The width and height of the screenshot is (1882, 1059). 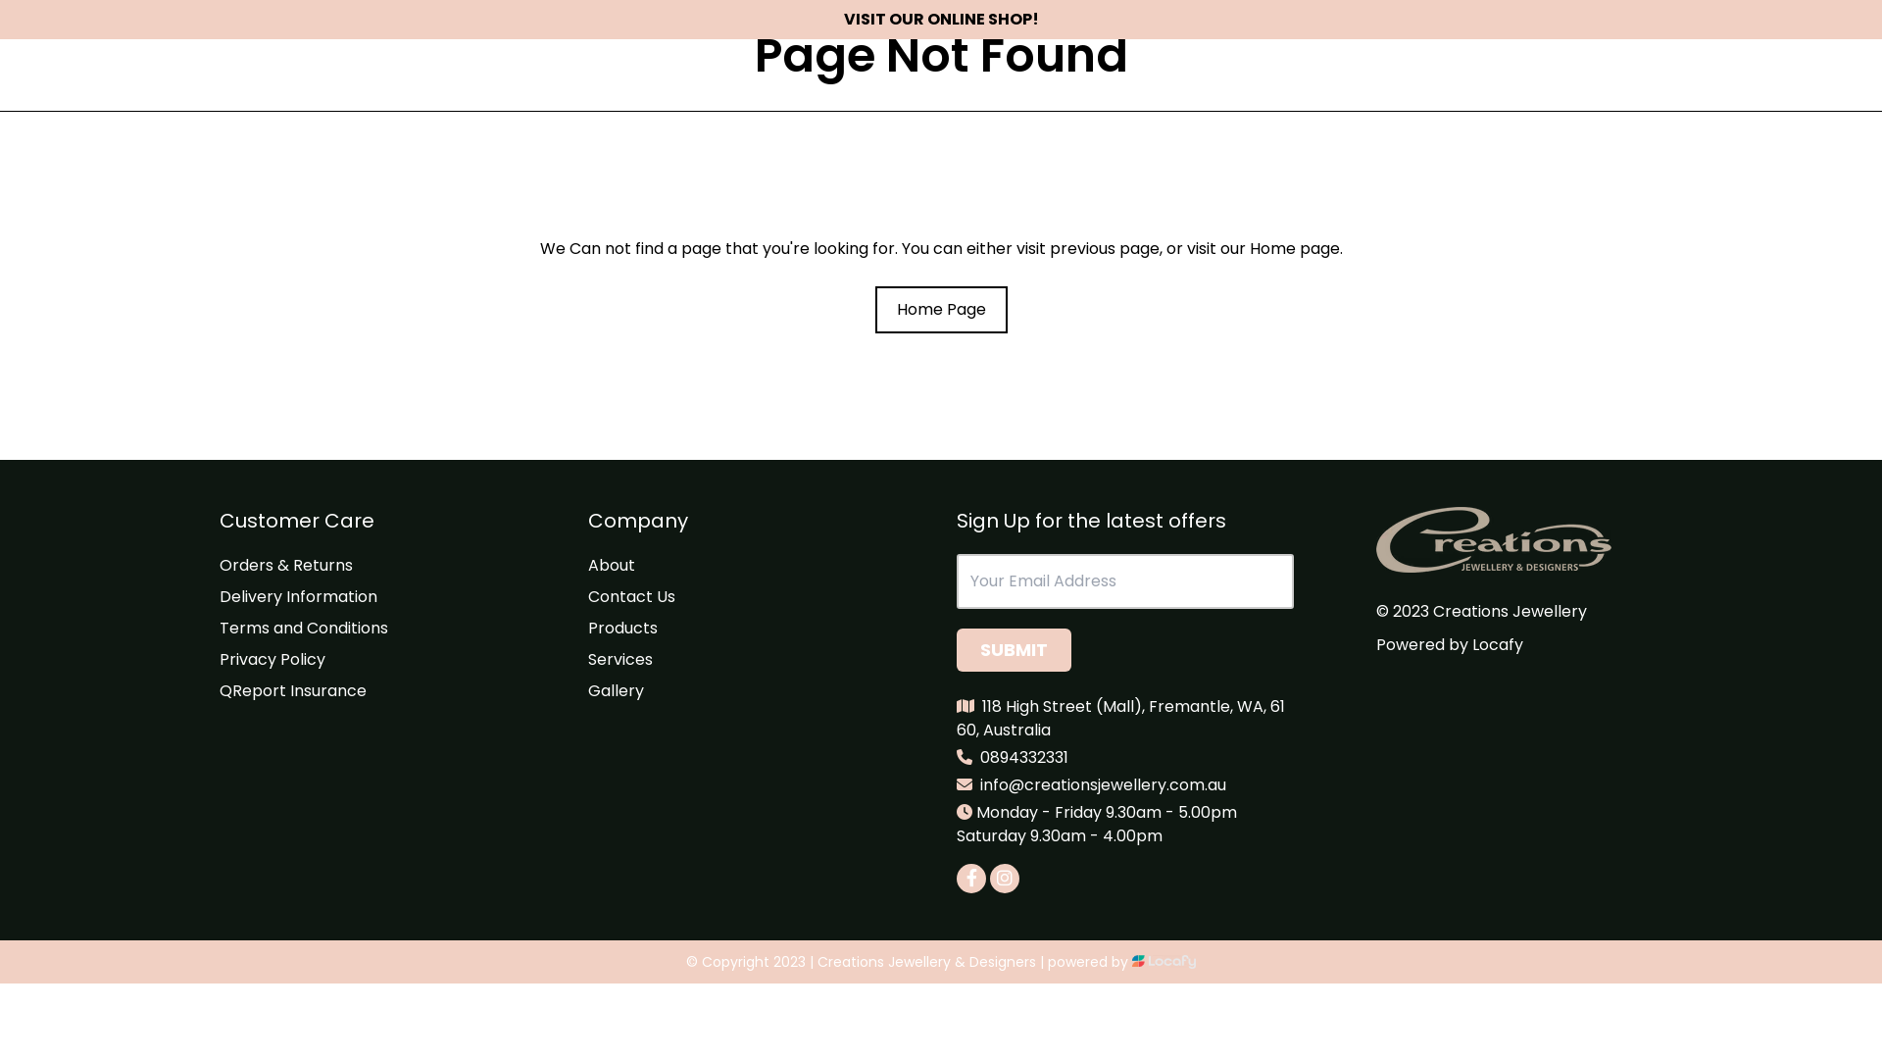 What do you see at coordinates (1104, 777) in the screenshot?
I see `info@creationsjewellery.com.au` at bounding box center [1104, 777].